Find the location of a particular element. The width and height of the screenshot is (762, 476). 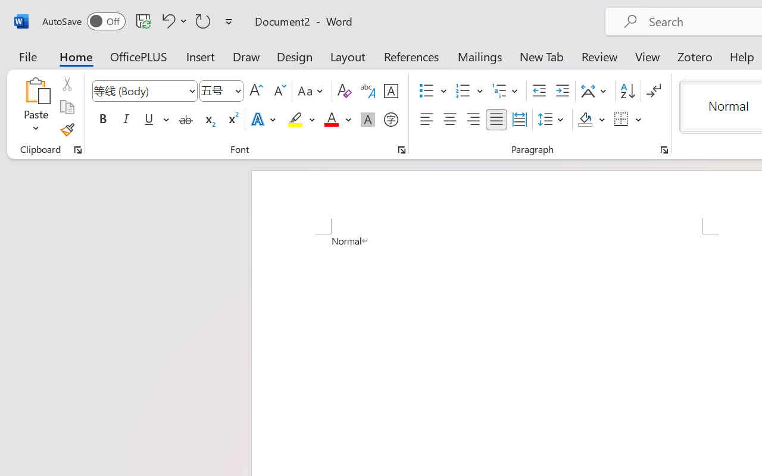

Center is located at coordinates (450, 120).